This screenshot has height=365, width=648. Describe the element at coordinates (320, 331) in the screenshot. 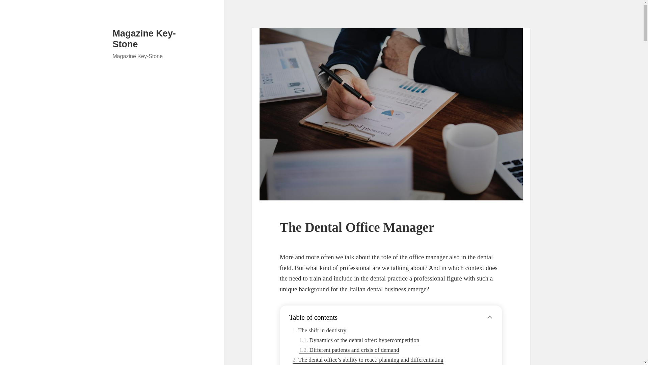

I see `The shift in dentistry` at that location.